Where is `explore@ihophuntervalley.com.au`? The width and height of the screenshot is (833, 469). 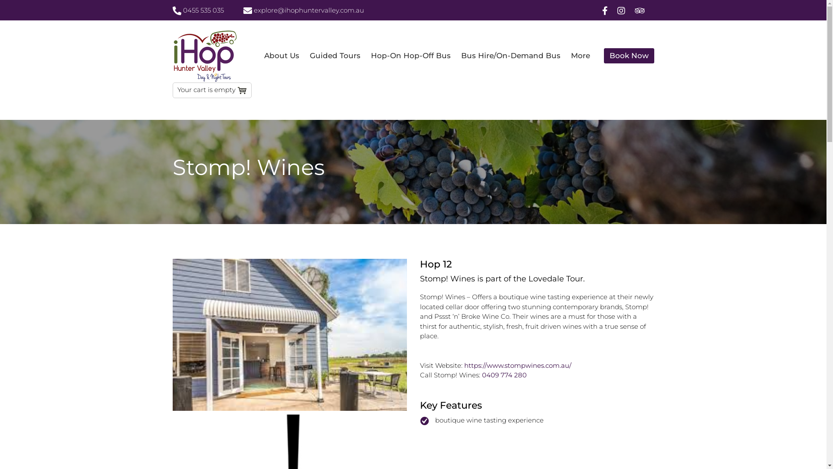 explore@ihophuntervalley.com.au is located at coordinates (303, 10).